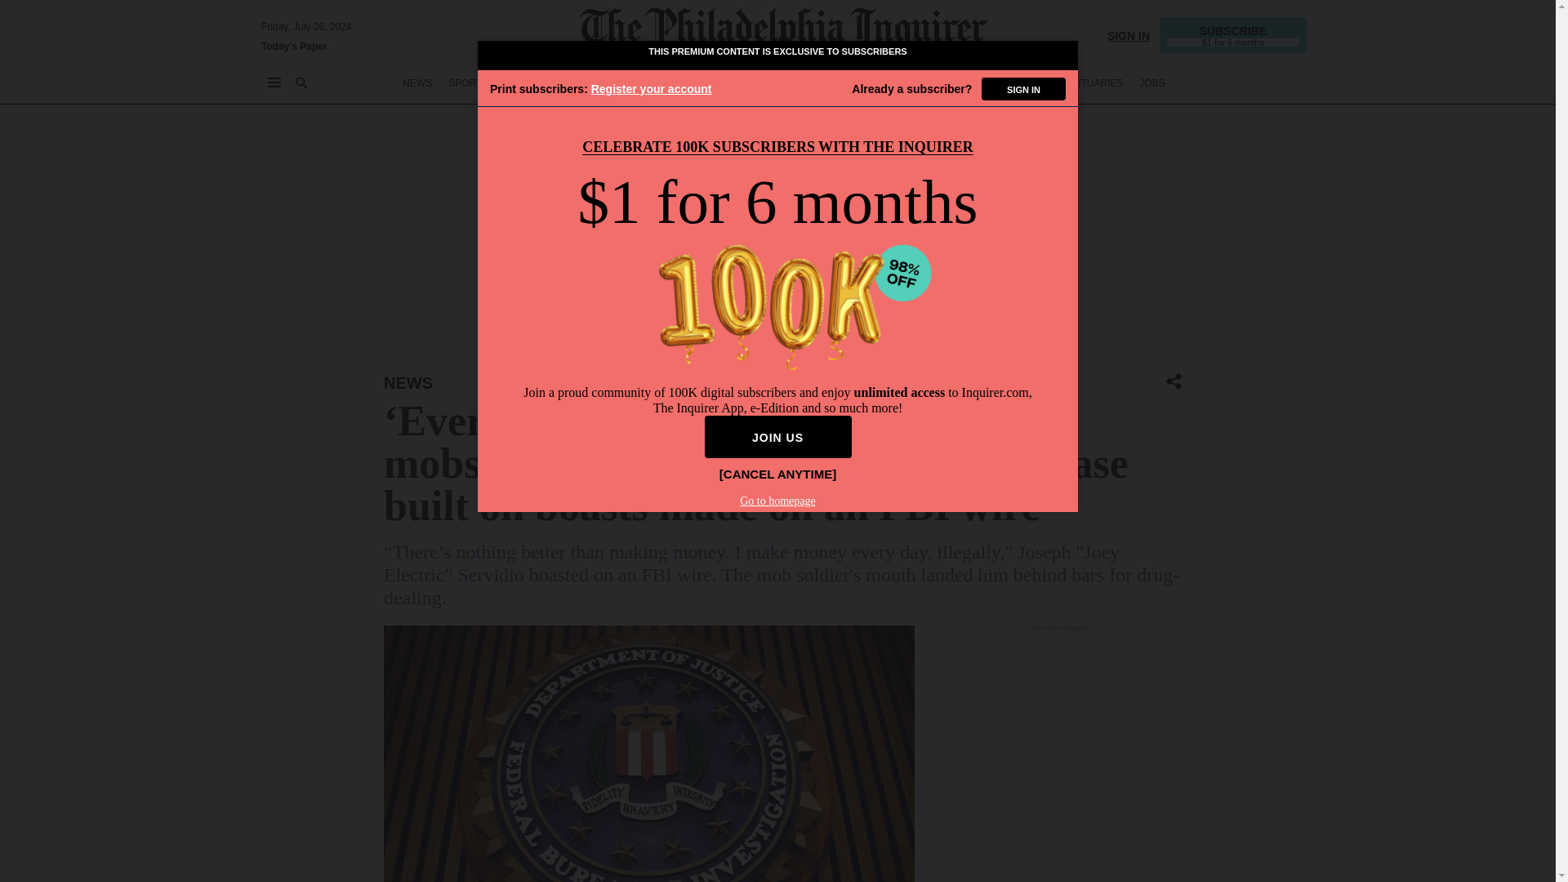 The height and width of the screenshot is (882, 1568). I want to click on BUSINESS, so click(588, 83).